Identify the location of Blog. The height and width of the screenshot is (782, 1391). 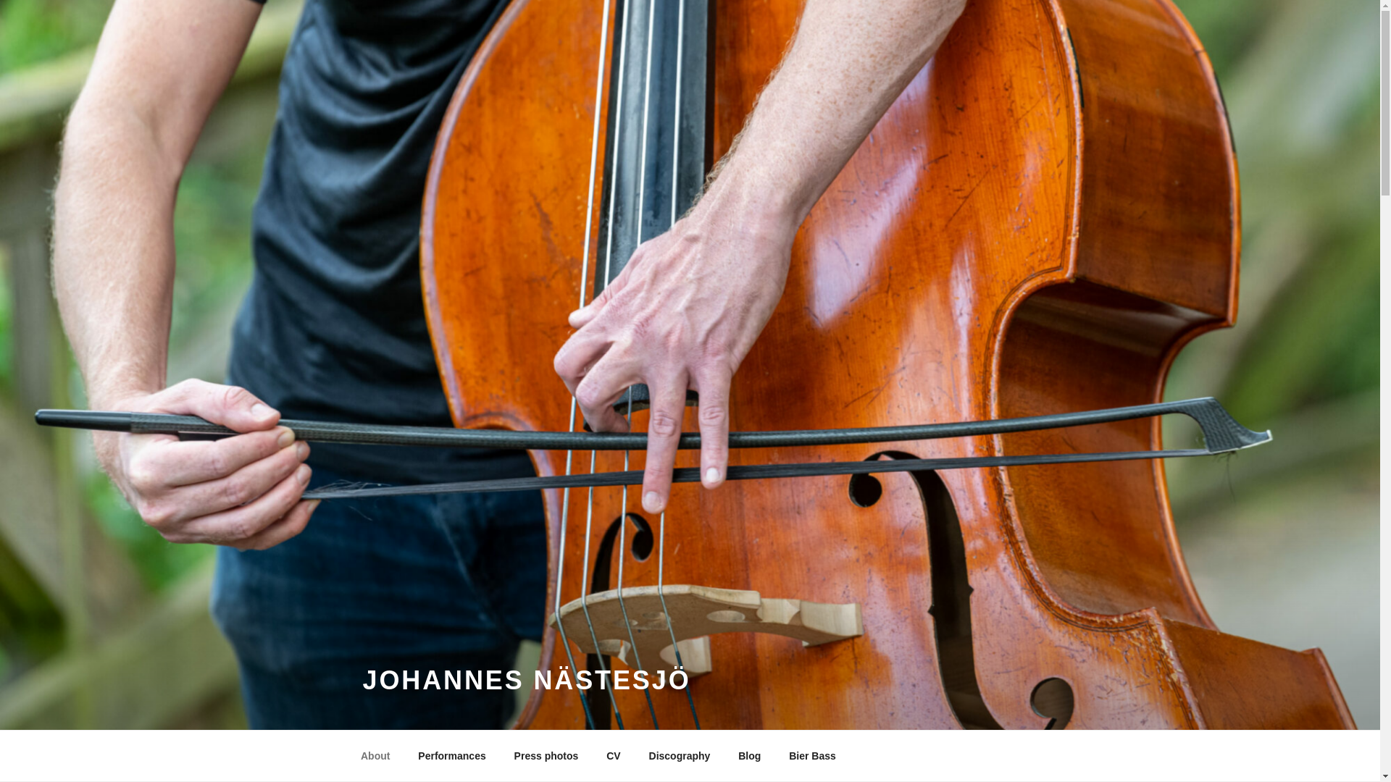
(749, 756).